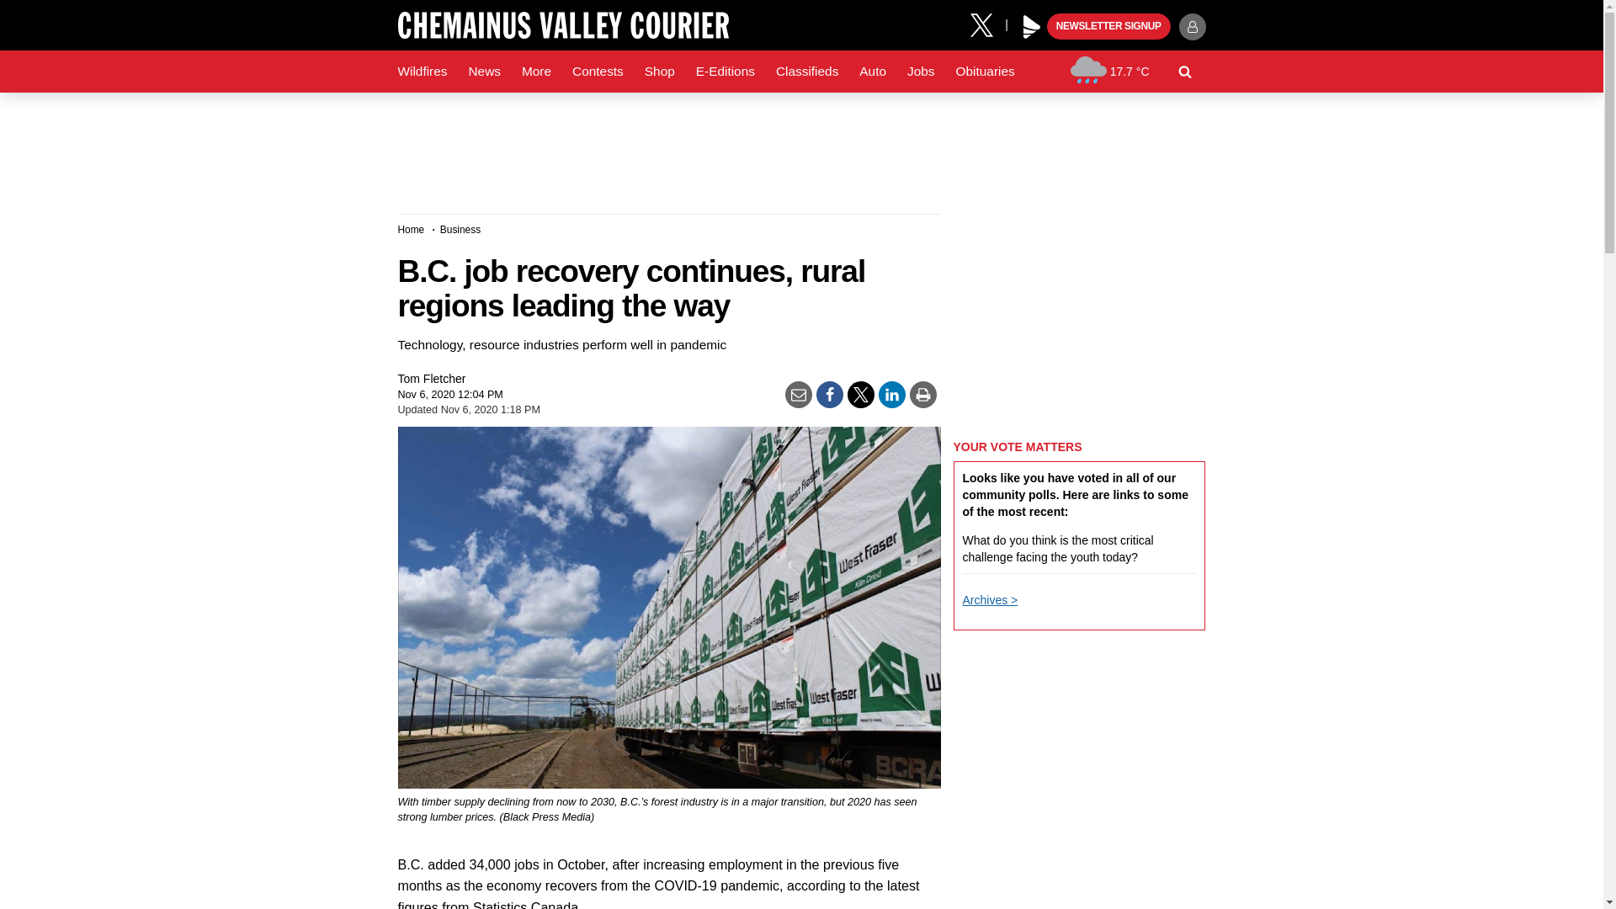  What do you see at coordinates (1032, 27) in the screenshot?
I see `Black Press Media` at bounding box center [1032, 27].